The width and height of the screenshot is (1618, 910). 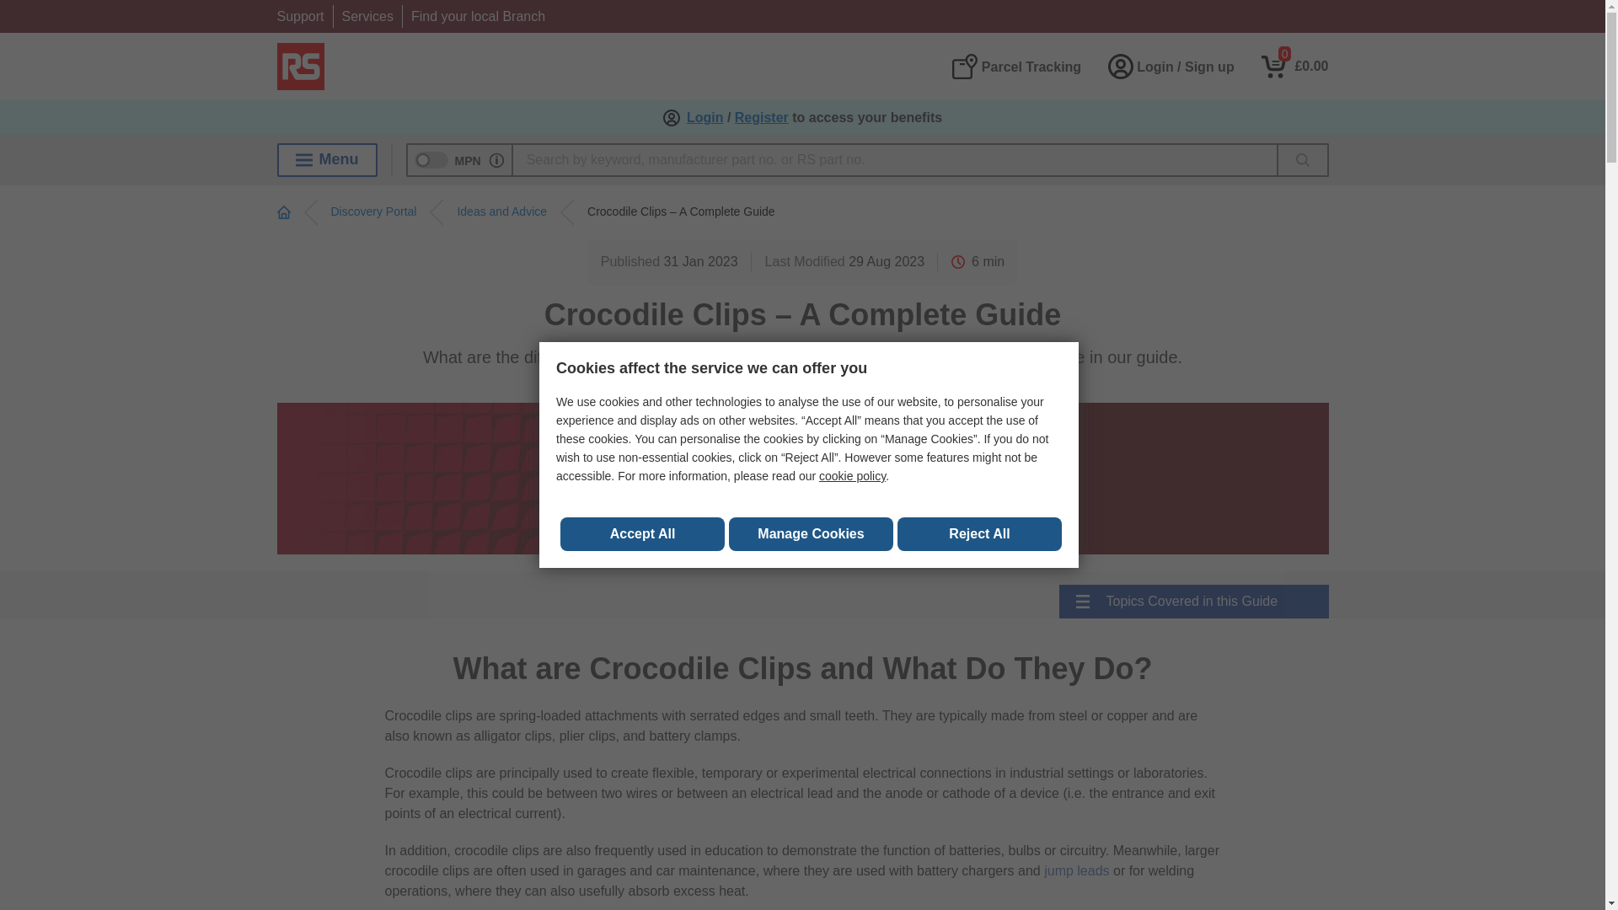 What do you see at coordinates (367, 16) in the screenshot?
I see `Services` at bounding box center [367, 16].